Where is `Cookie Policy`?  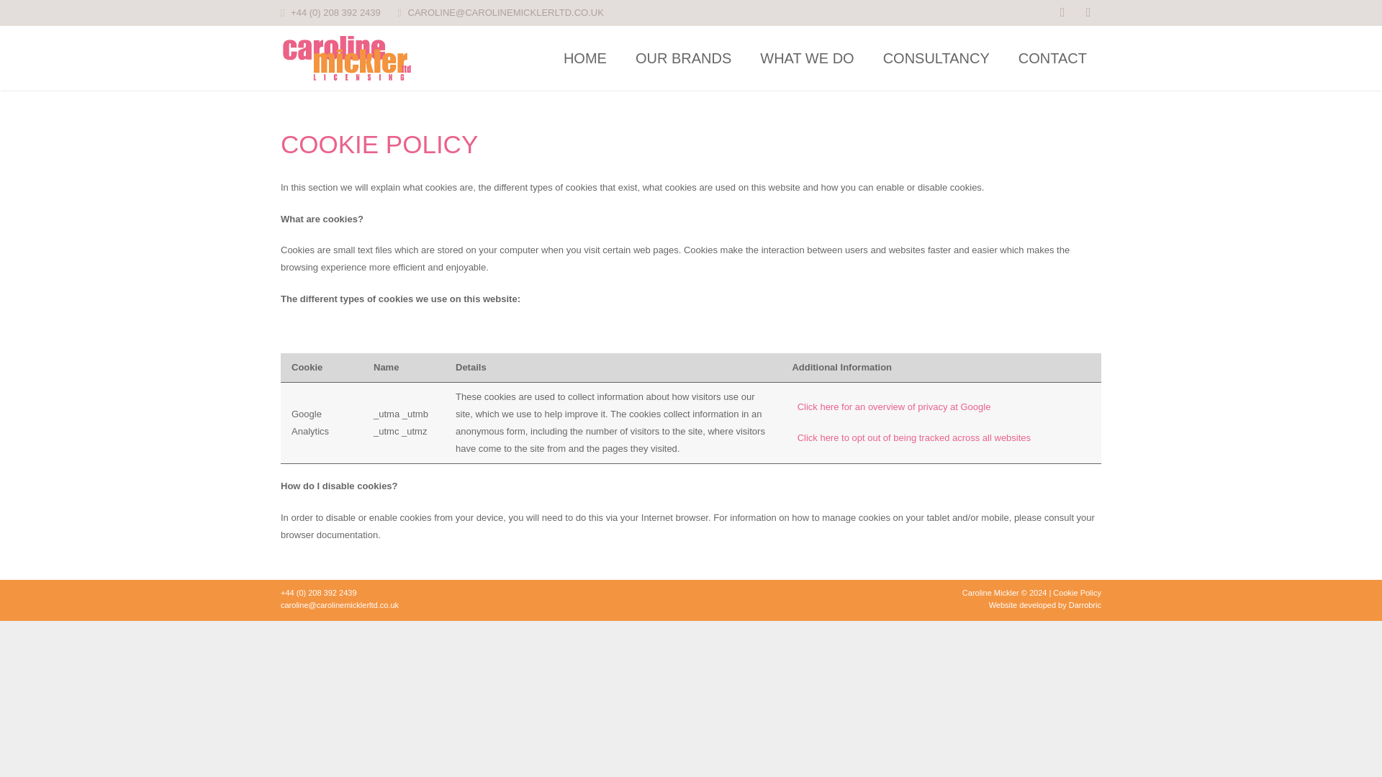
Cookie Policy is located at coordinates (1077, 593).